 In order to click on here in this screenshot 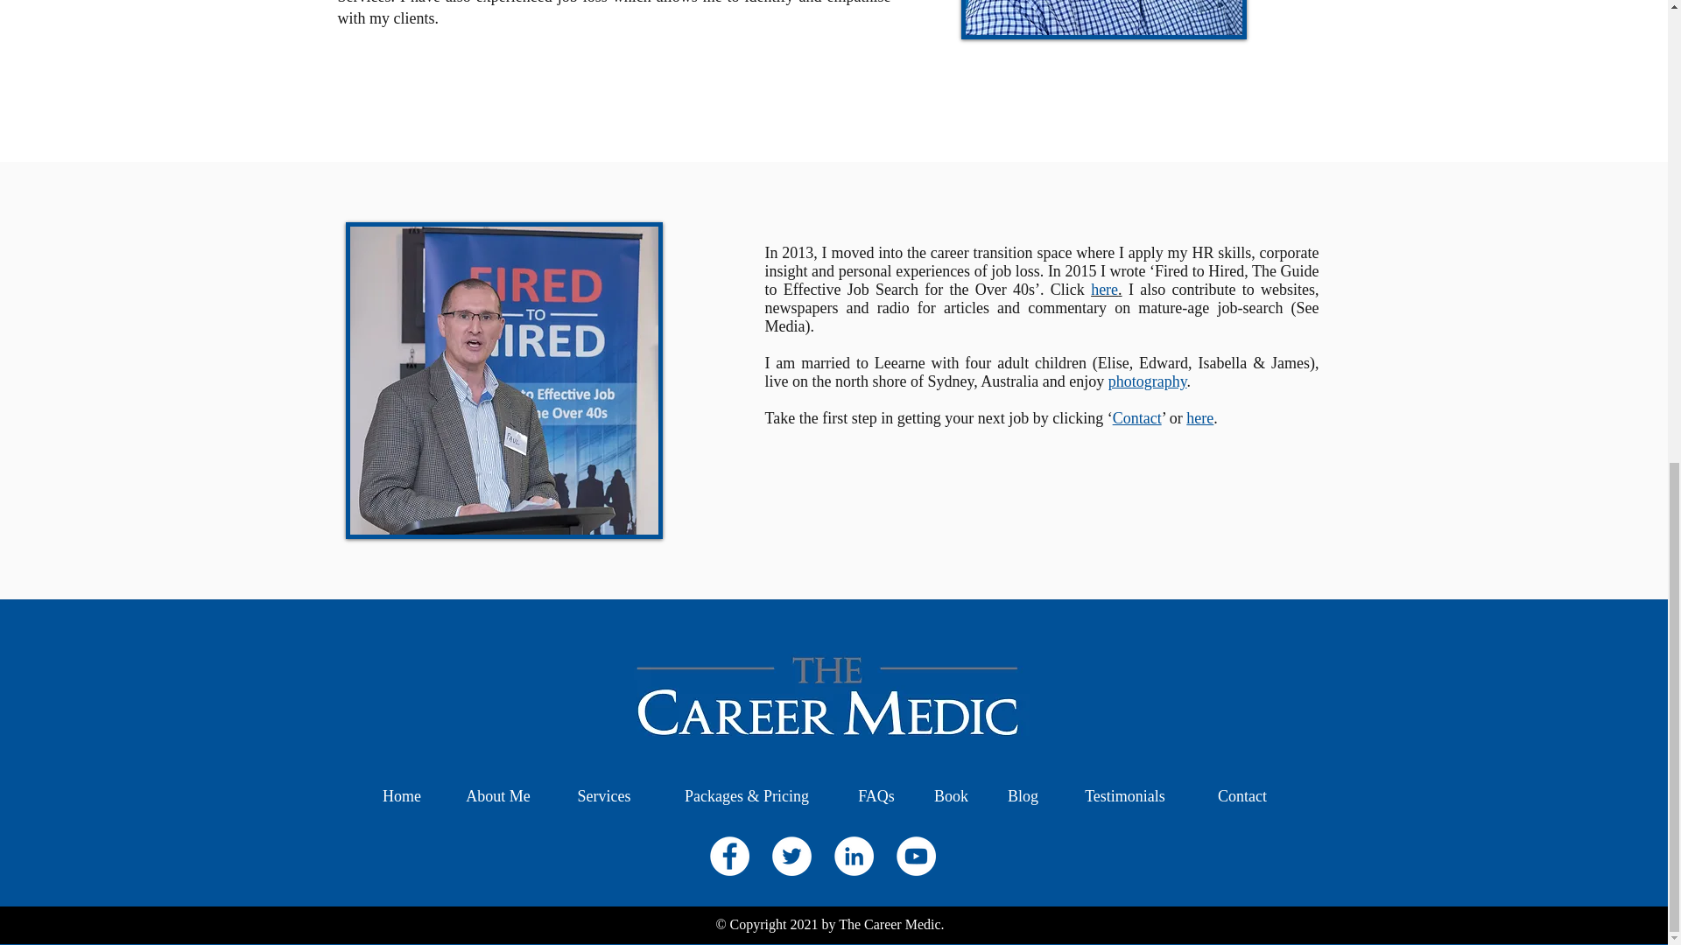, I will do `click(1199, 418)`.